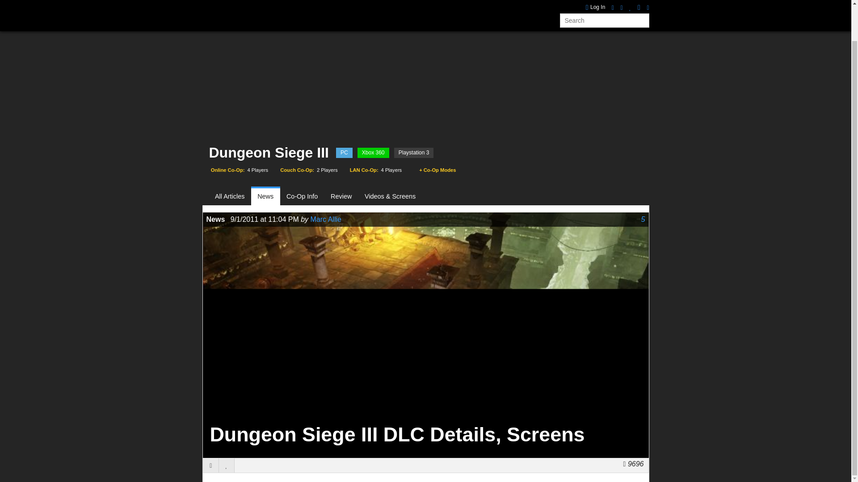 The width and height of the screenshot is (858, 482). Describe the element at coordinates (414, 153) in the screenshot. I see `Playstation 3` at that location.